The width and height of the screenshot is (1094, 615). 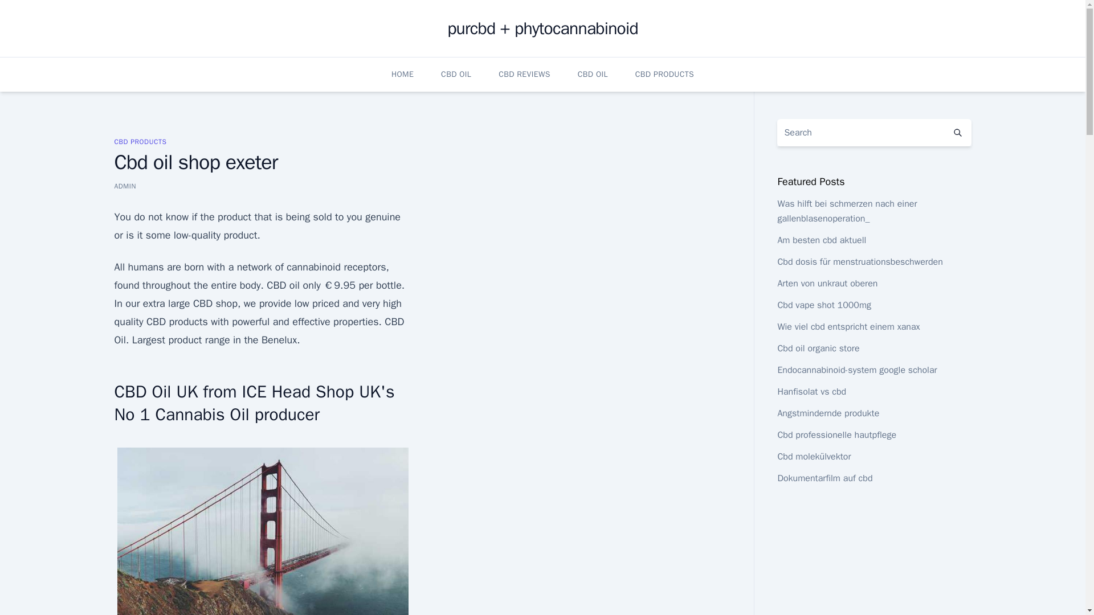 What do you see at coordinates (836, 435) in the screenshot?
I see `Cbd professionelle hautpflege` at bounding box center [836, 435].